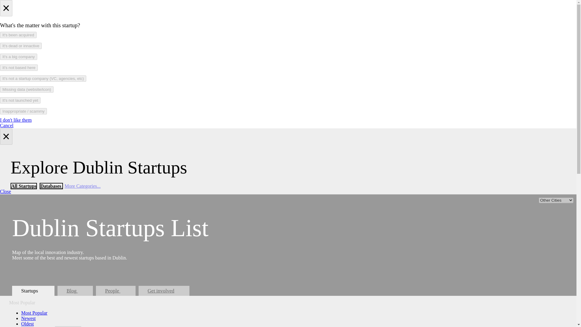 The height and width of the screenshot is (327, 581). What do you see at coordinates (20, 100) in the screenshot?
I see `It's not launched yet` at bounding box center [20, 100].